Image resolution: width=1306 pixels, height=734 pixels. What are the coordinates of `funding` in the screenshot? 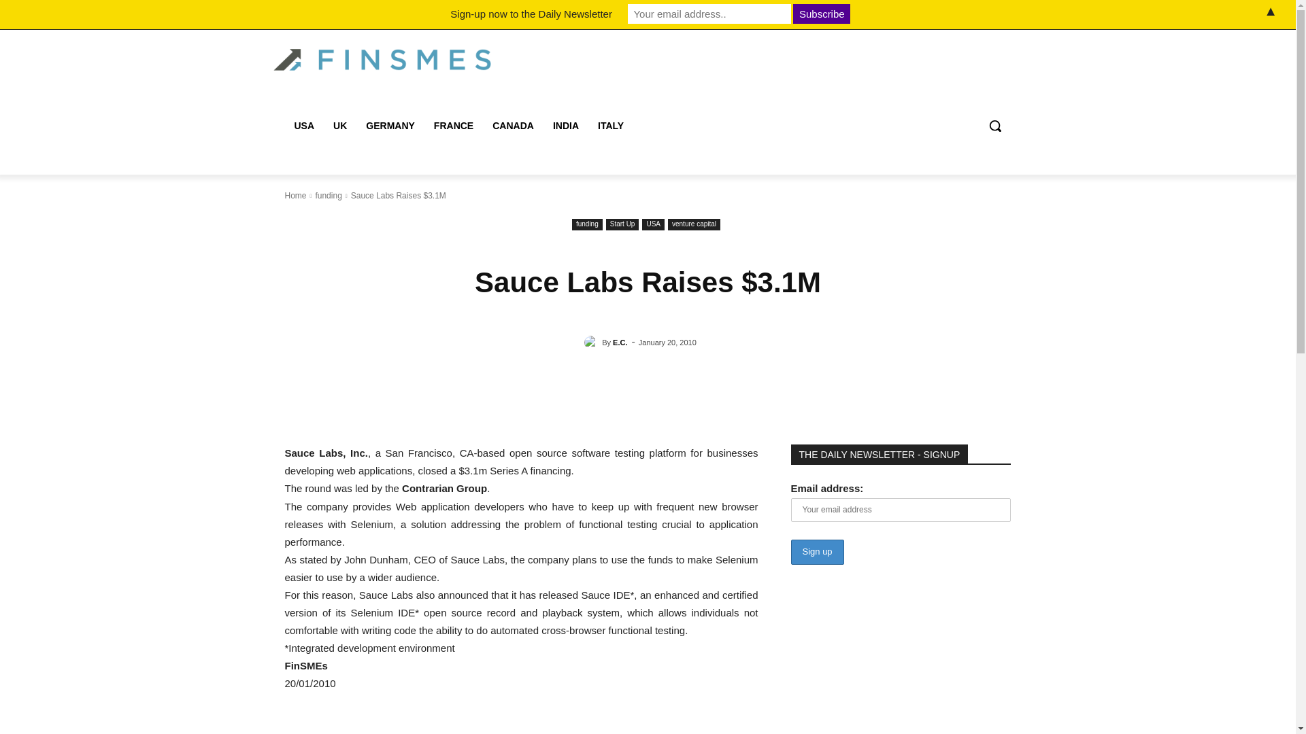 It's located at (586, 224).